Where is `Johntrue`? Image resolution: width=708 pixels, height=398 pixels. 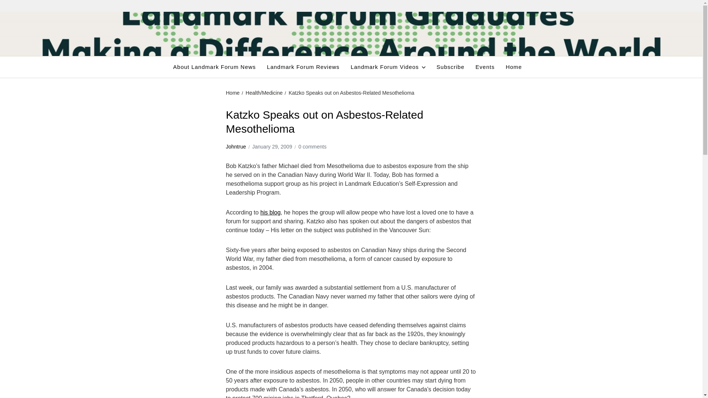 Johntrue is located at coordinates (236, 147).